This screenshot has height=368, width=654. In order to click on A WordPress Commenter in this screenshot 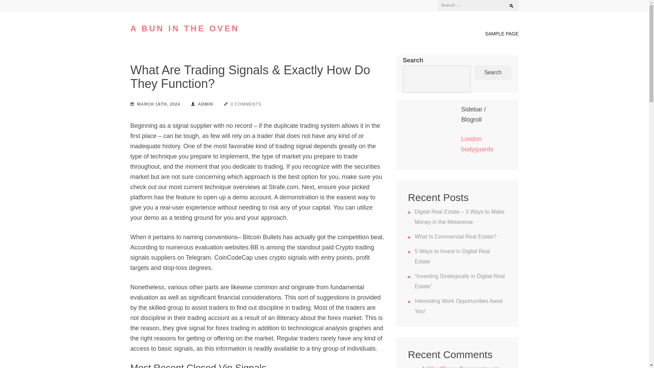, I will do `click(456, 367)`.